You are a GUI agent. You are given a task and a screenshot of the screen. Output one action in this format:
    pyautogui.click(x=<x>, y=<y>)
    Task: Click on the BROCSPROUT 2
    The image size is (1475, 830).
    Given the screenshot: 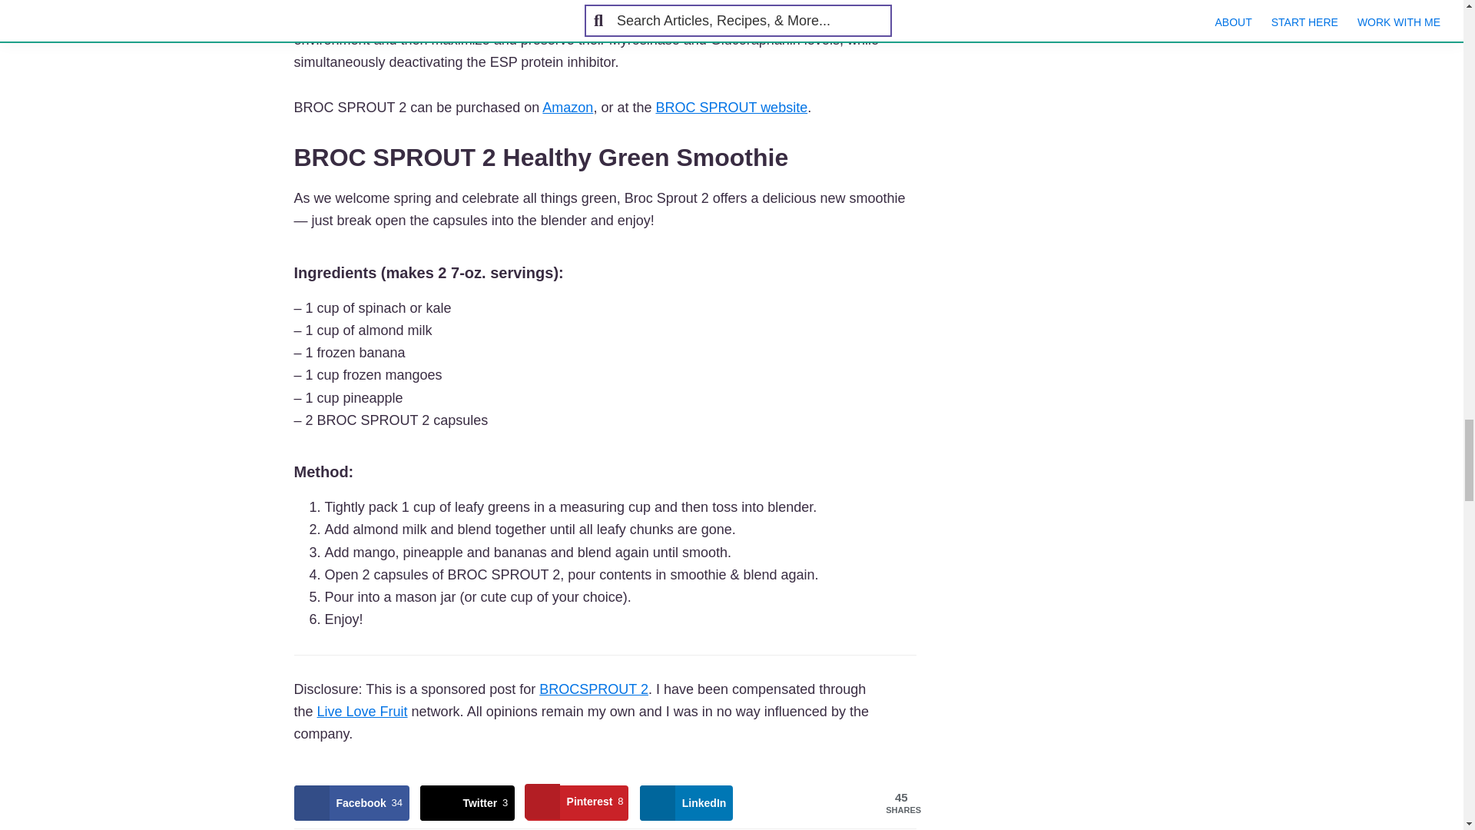 What is the action you would take?
    pyautogui.click(x=594, y=689)
    